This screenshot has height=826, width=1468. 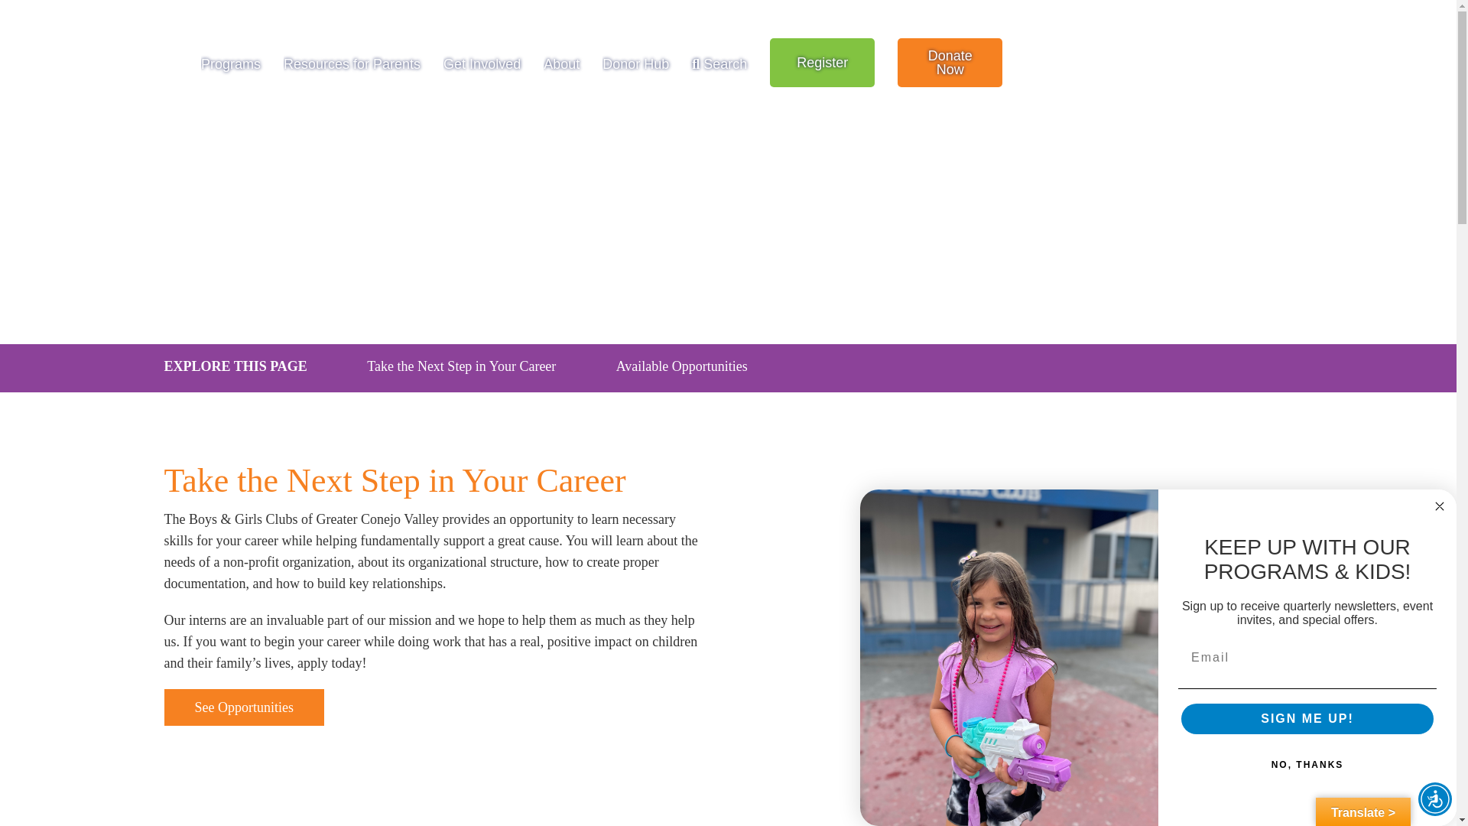 What do you see at coordinates (231, 63) in the screenshot?
I see `Programs` at bounding box center [231, 63].